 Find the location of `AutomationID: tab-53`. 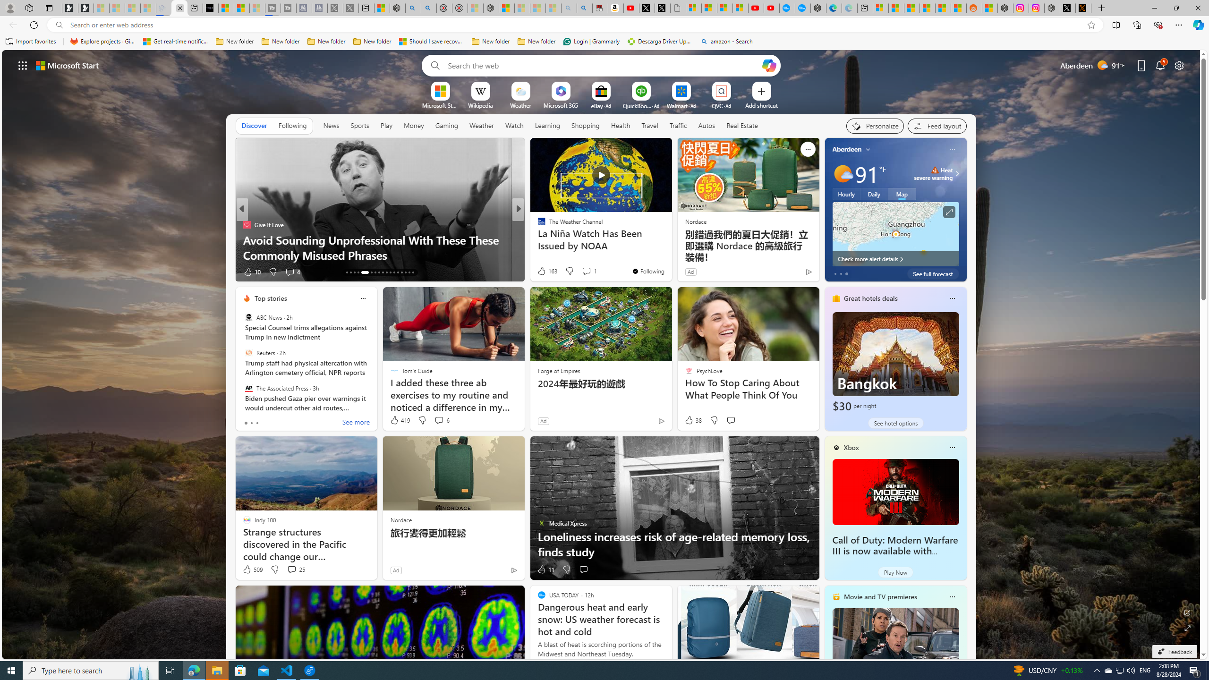

AutomationID: tab-53 is located at coordinates (413, 272).